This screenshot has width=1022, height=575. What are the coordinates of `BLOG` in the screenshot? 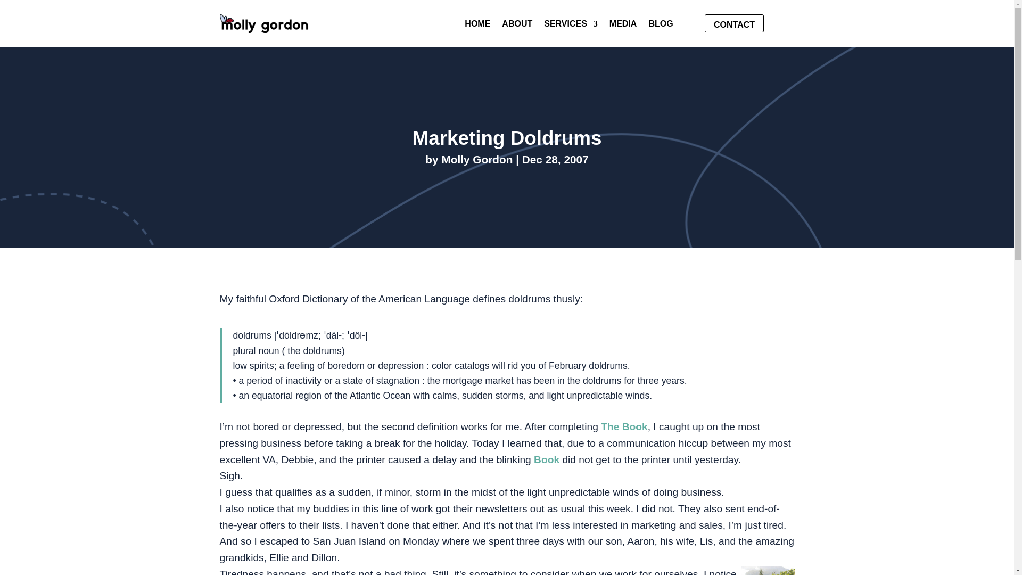 It's located at (660, 26).